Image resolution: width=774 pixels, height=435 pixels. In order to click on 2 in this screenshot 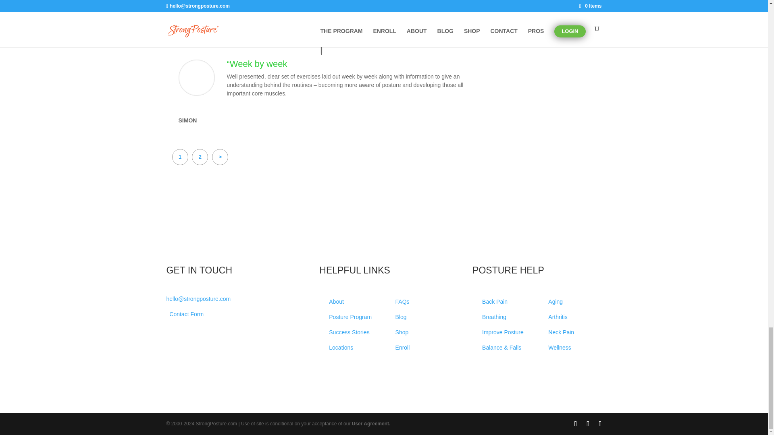, I will do `click(200, 157)`.